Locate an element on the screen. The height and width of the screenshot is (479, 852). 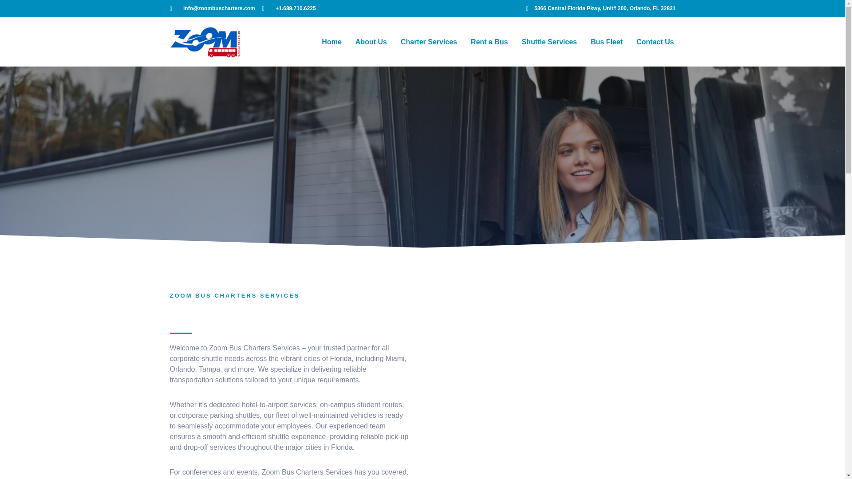
Contact Us is located at coordinates (655, 42).